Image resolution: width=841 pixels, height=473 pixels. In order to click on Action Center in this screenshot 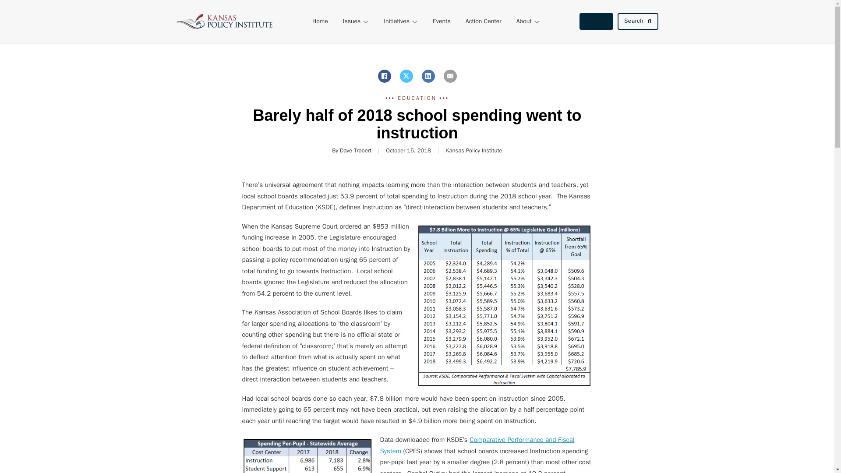, I will do `click(484, 21)`.